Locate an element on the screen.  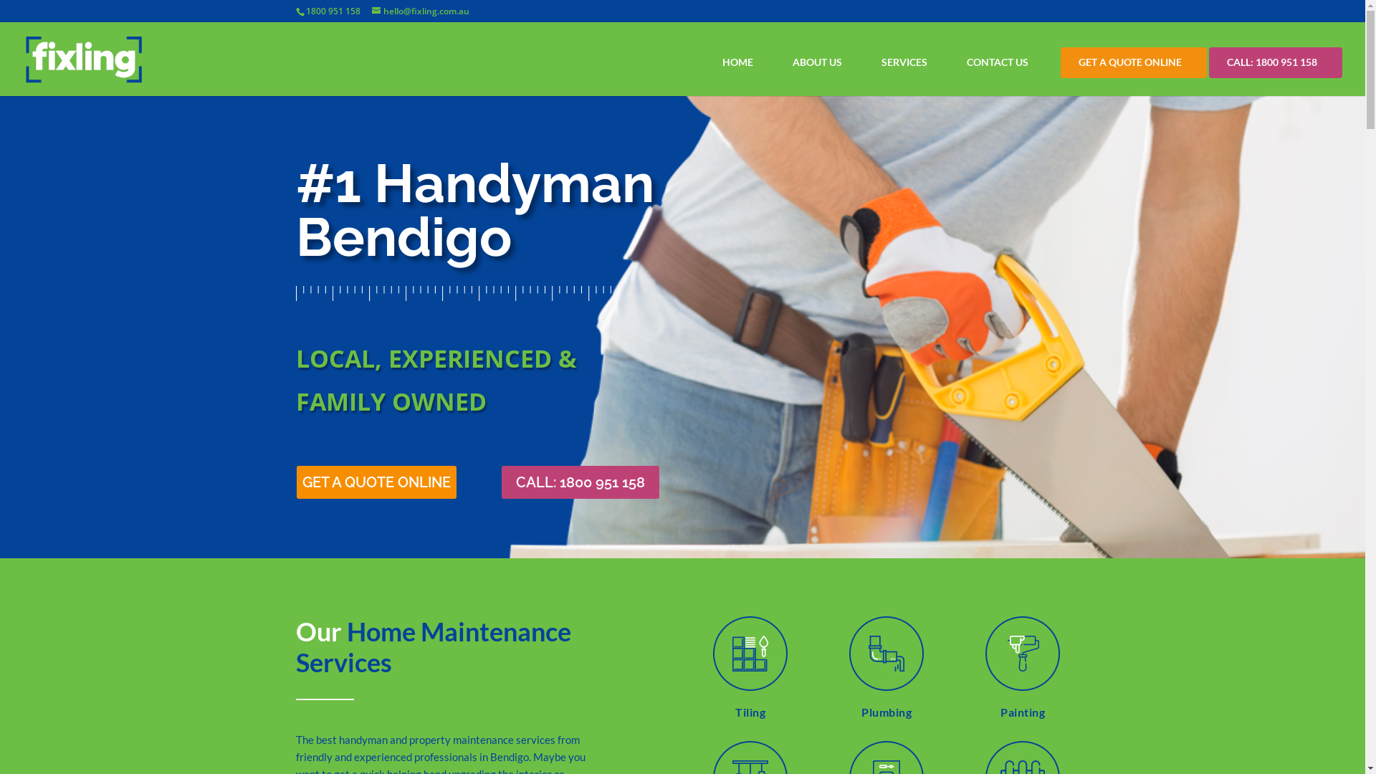
GET A QUOTE ONLINE is located at coordinates (1134, 62).